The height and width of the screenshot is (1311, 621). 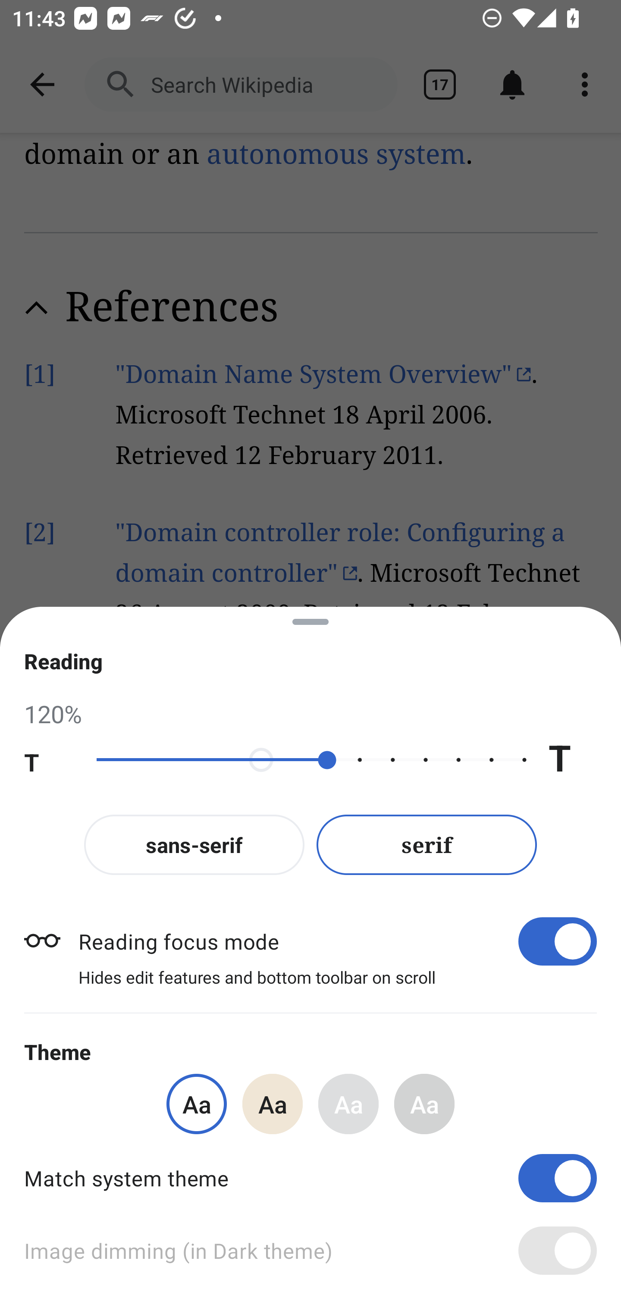 I want to click on Image dimming (in Dark theme), so click(x=310, y=1251).